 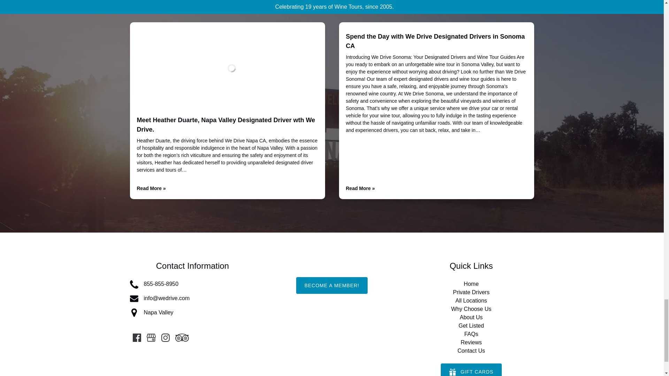 What do you see at coordinates (452, 372) in the screenshot?
I see `GIFT` at bounding box center [452, 372].